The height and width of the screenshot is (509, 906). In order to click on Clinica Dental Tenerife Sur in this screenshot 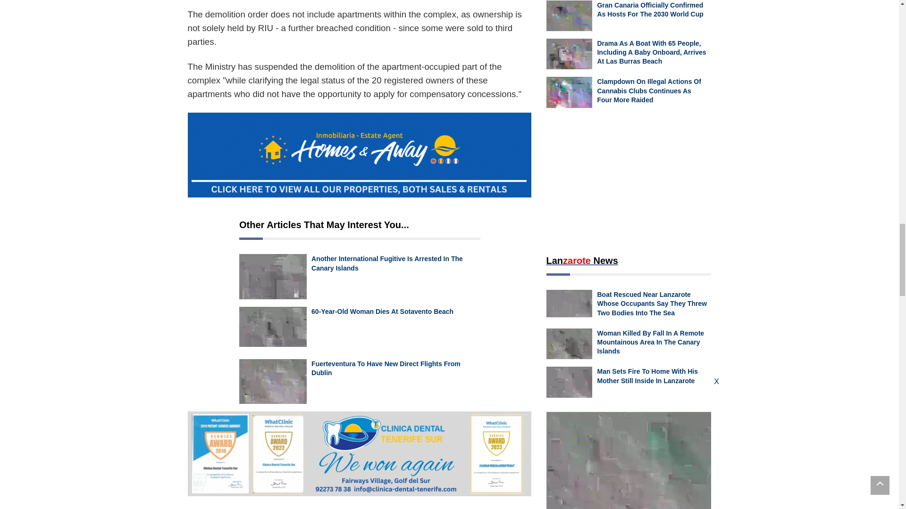, I will do `click(359, 453)`.